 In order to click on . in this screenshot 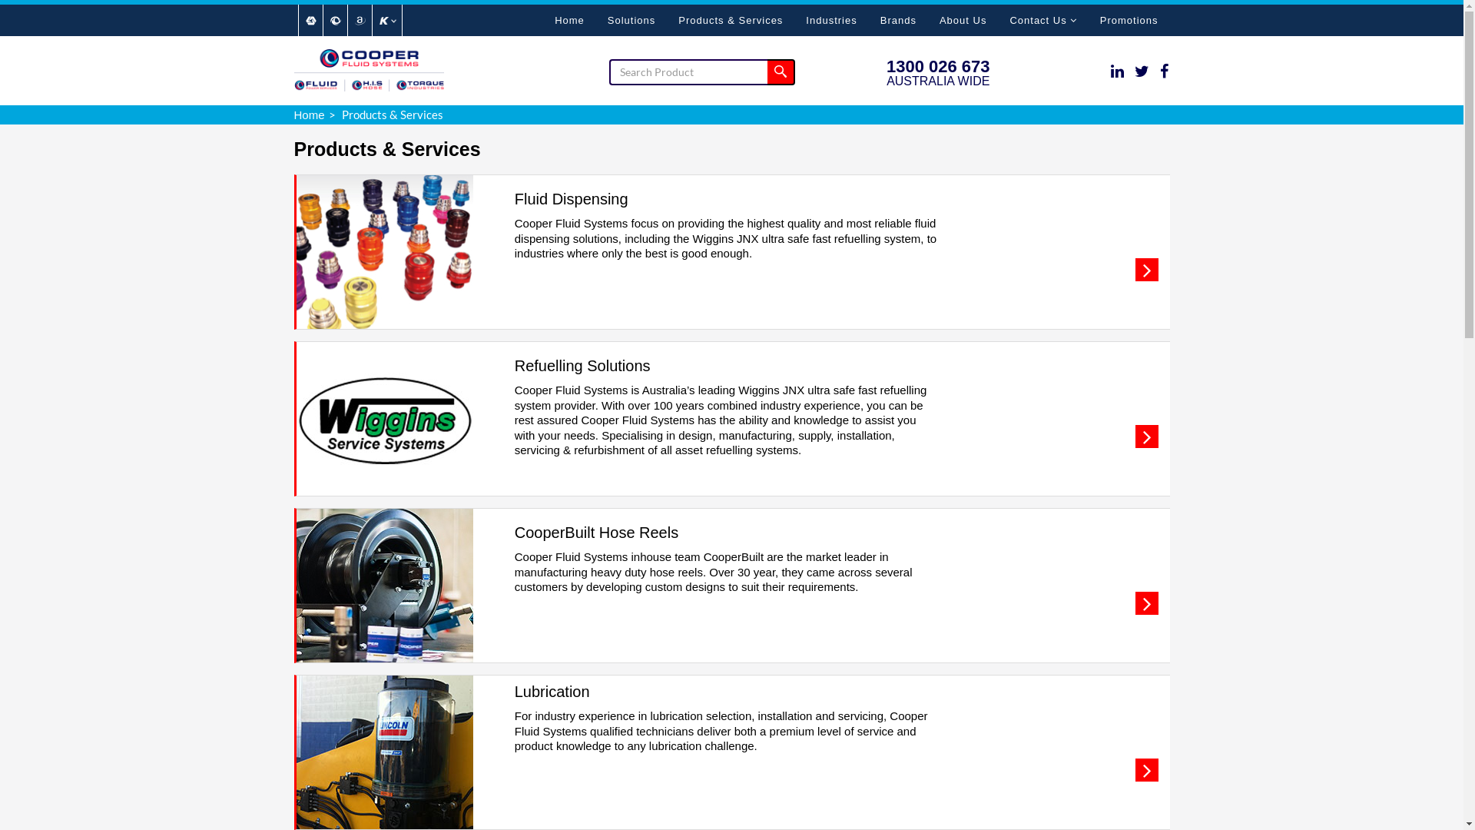, I will do `click(1147, 775)`.